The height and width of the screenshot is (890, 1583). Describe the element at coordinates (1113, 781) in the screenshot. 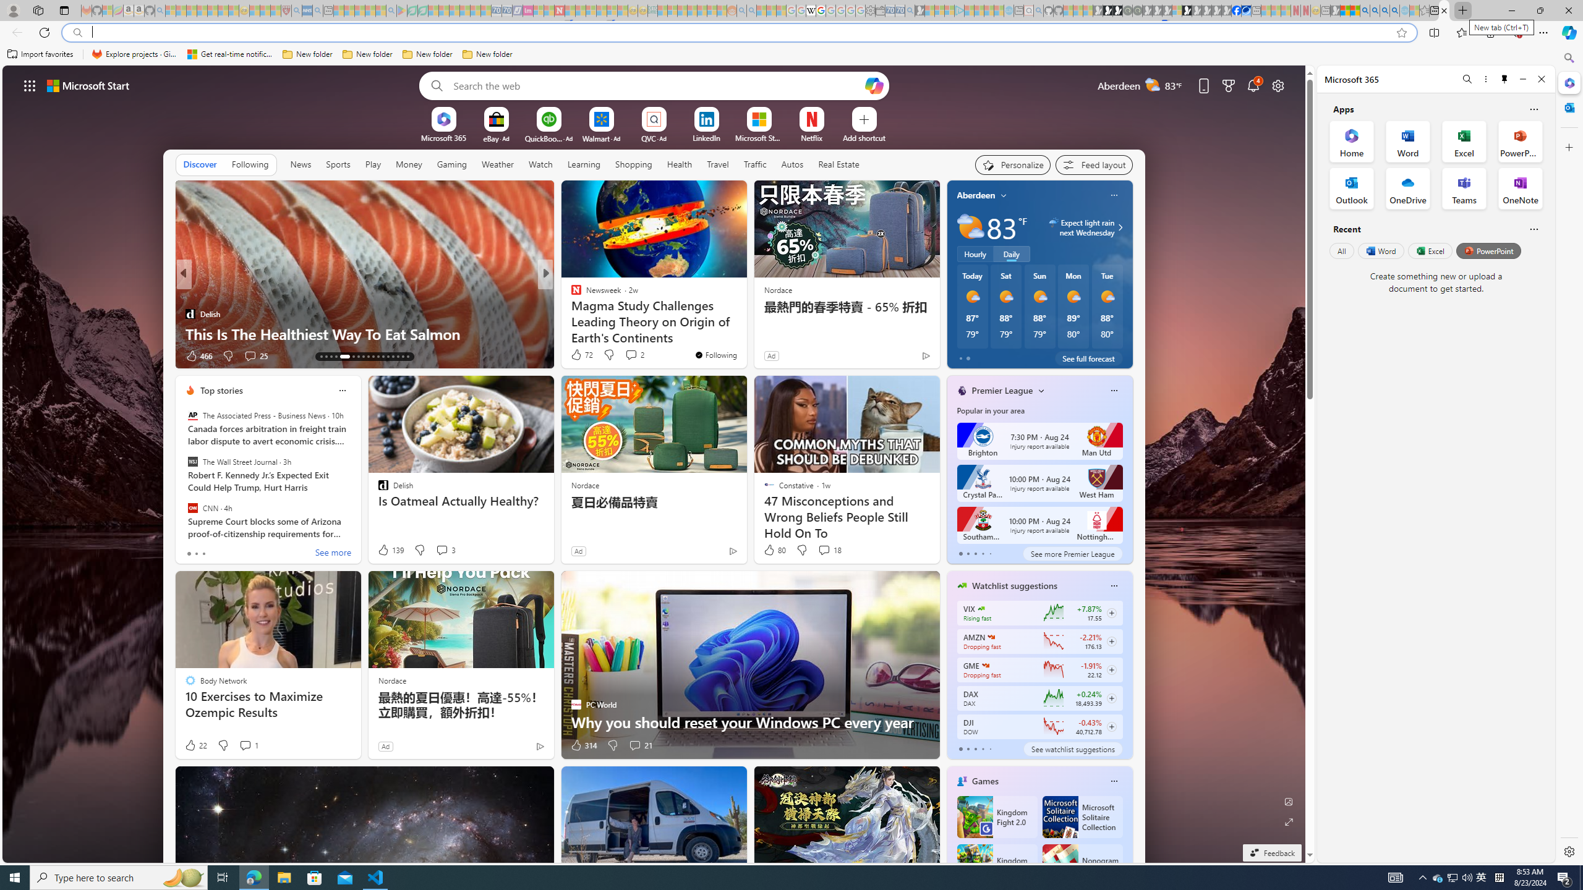

I see `Class: icon-img` at that location.